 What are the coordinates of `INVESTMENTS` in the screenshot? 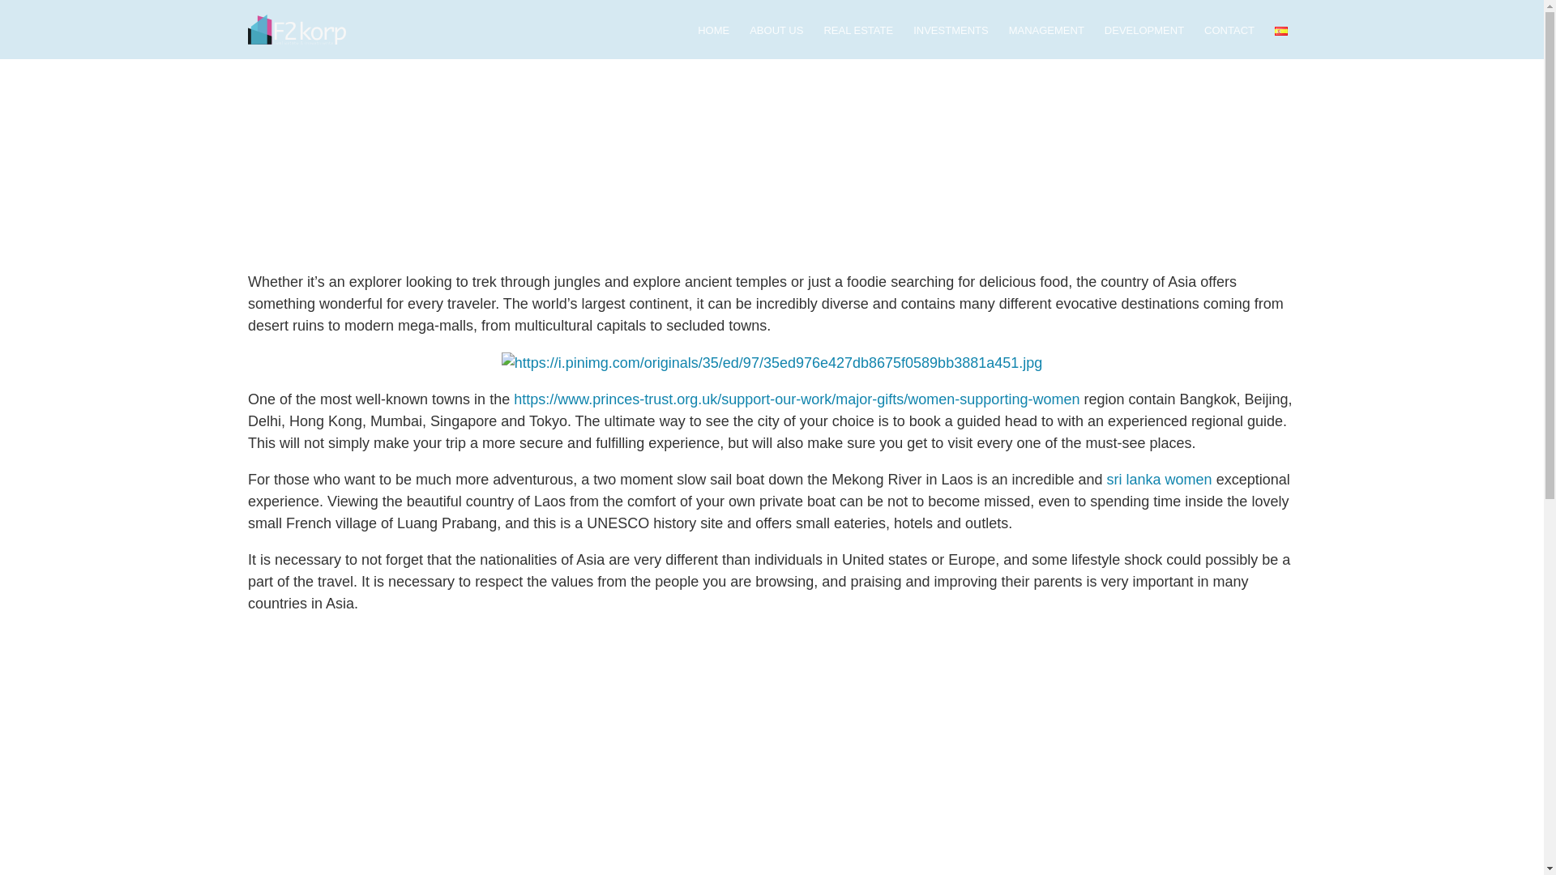 It's located at (951, 32).